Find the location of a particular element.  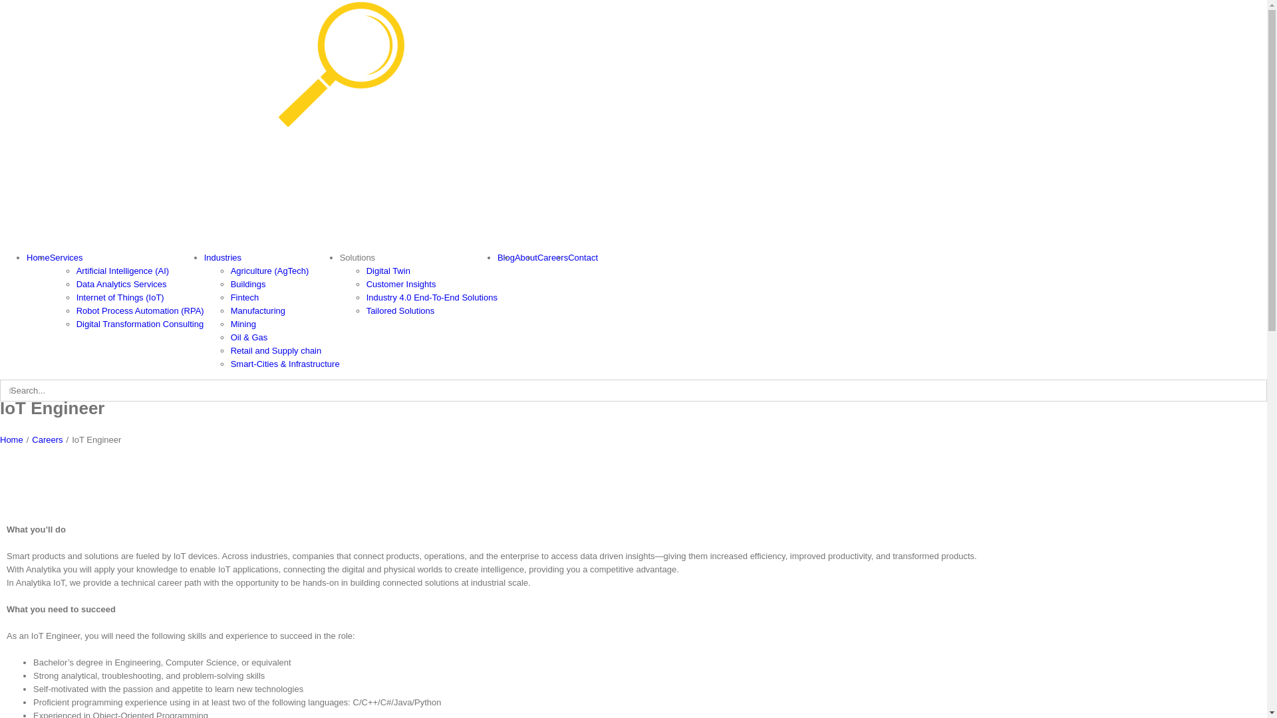

Tailored Solutions is located at coordinates (400, 311).